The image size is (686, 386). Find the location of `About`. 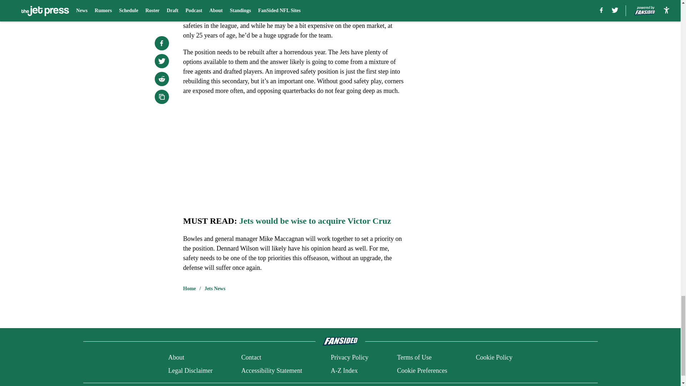

About is located at coordinates (176, 357).